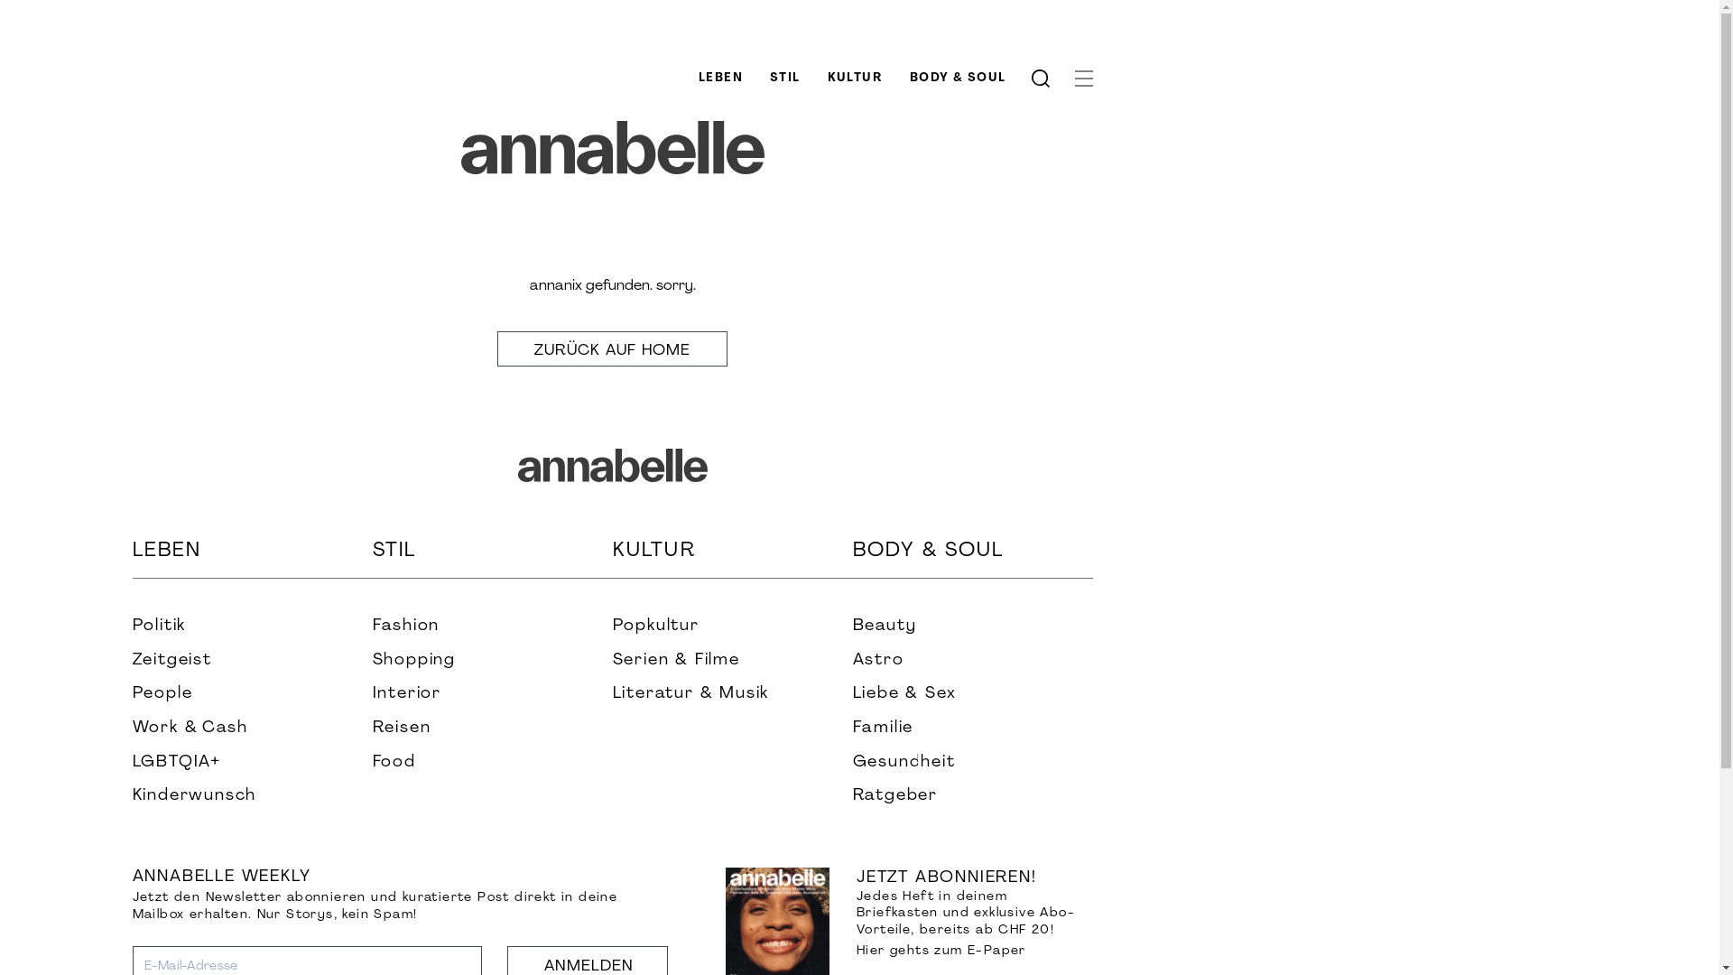 The width and height of the screenshot is (1733, 975). Describe the element at coordinates (492, 694) in the screenshot. I see `Interior` at that location.